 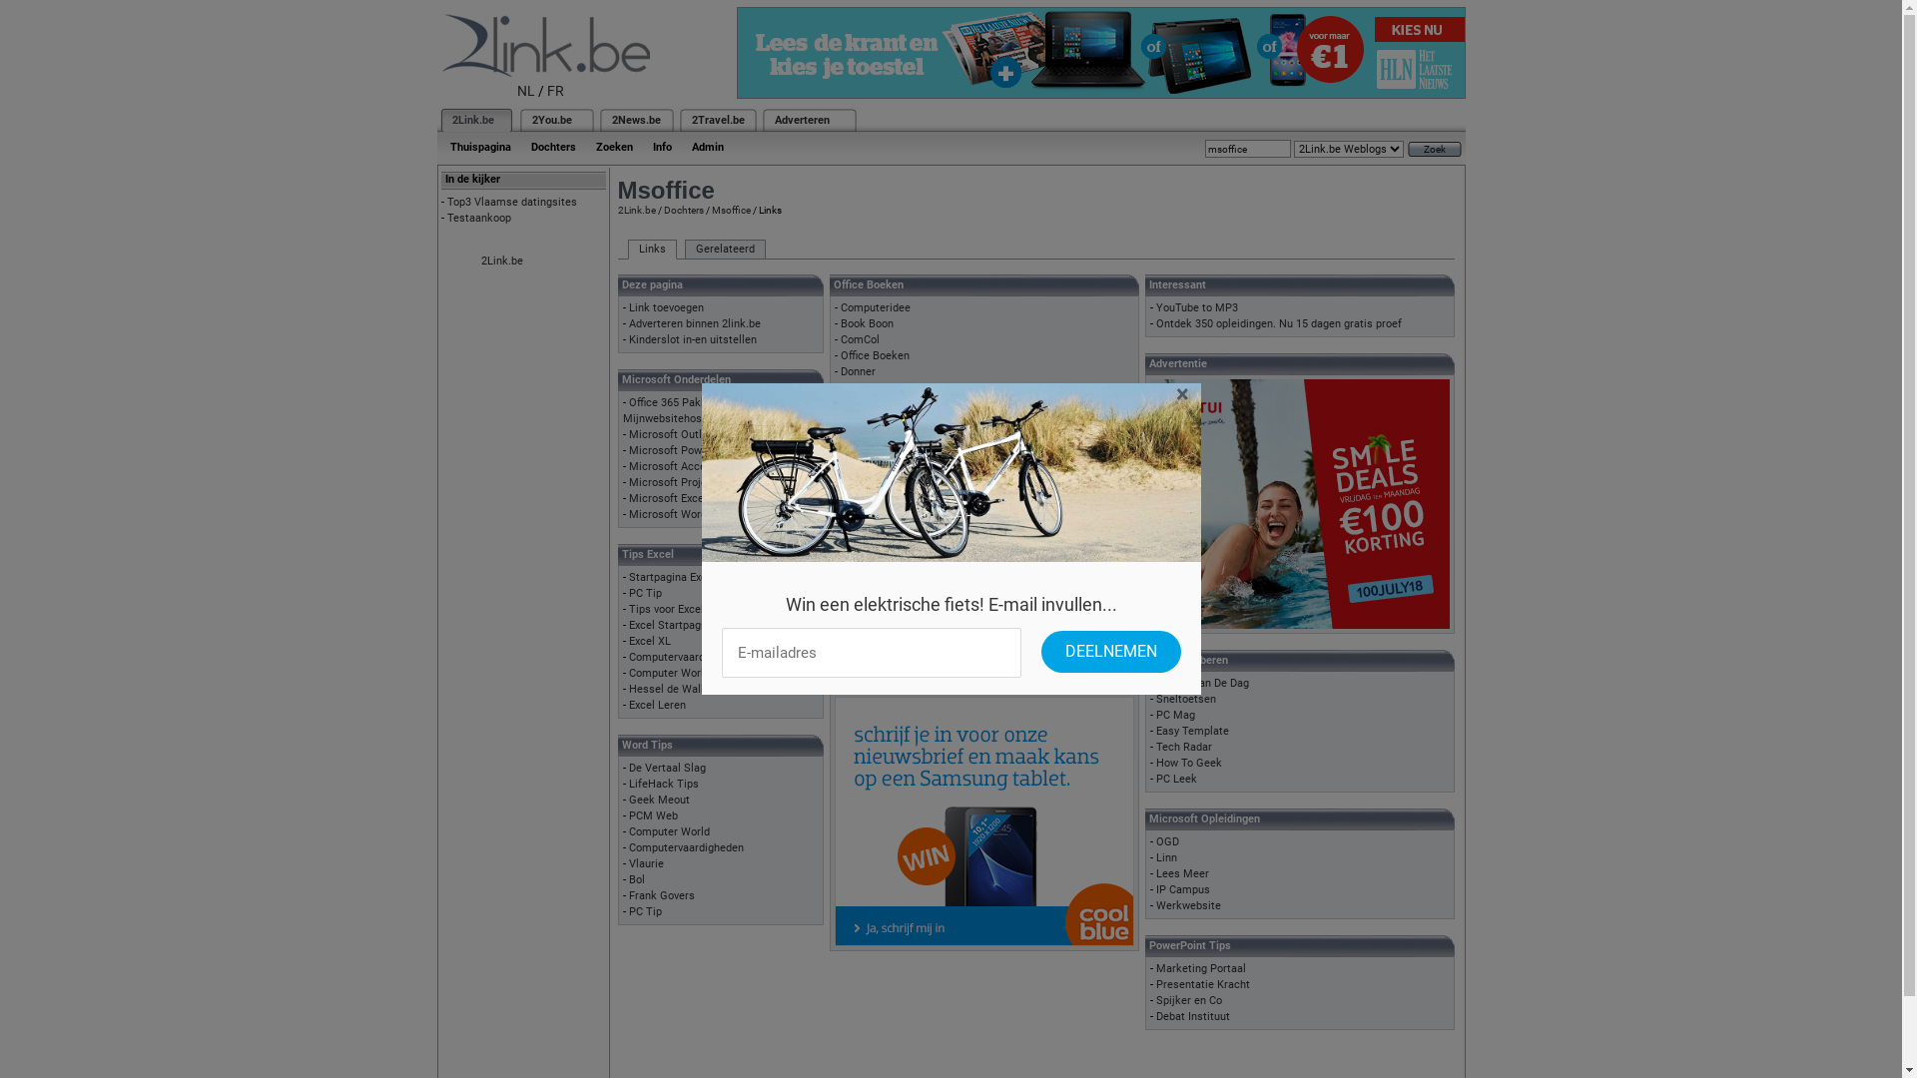 I want to click on 2Link.be, so click(x=471, y=120).